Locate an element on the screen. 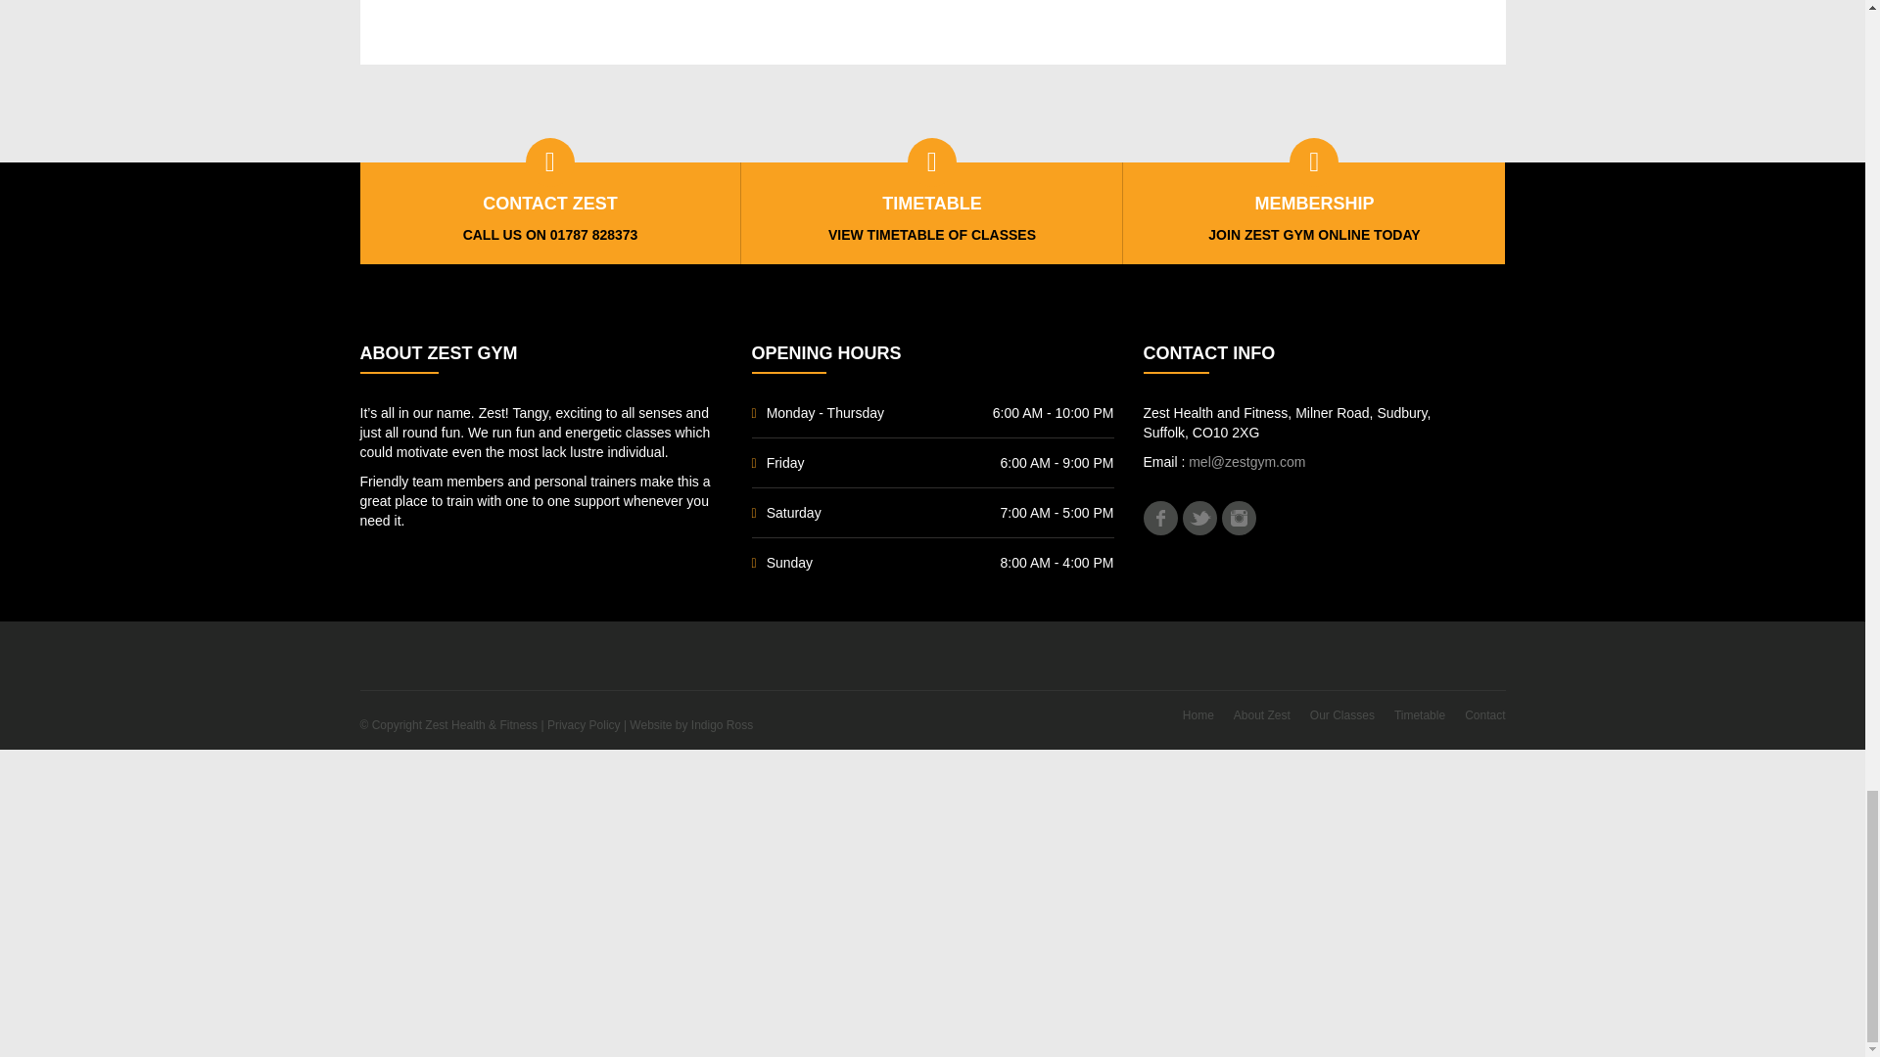 This screenshot has width=1880, height=1057. Facebook is located at coordinates (1160, 517).